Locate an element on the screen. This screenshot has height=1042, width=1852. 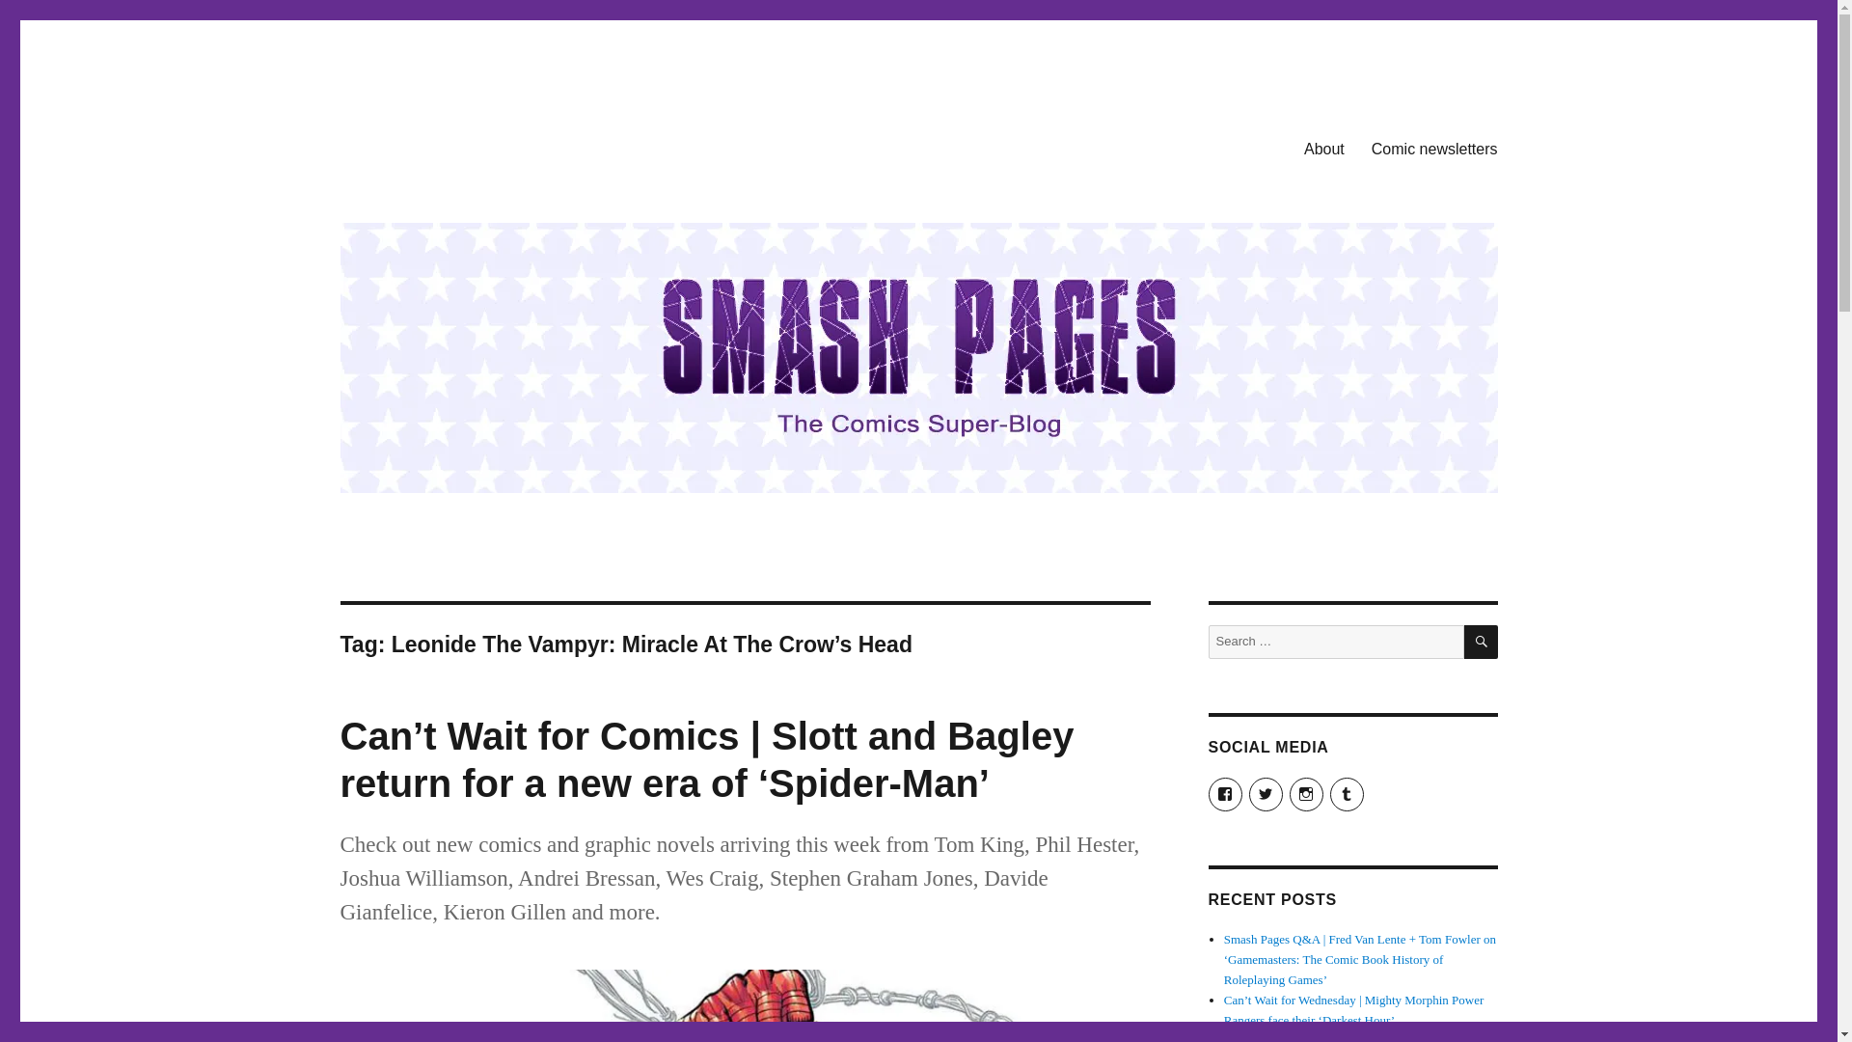
About is located at coordinates (1323, 148).